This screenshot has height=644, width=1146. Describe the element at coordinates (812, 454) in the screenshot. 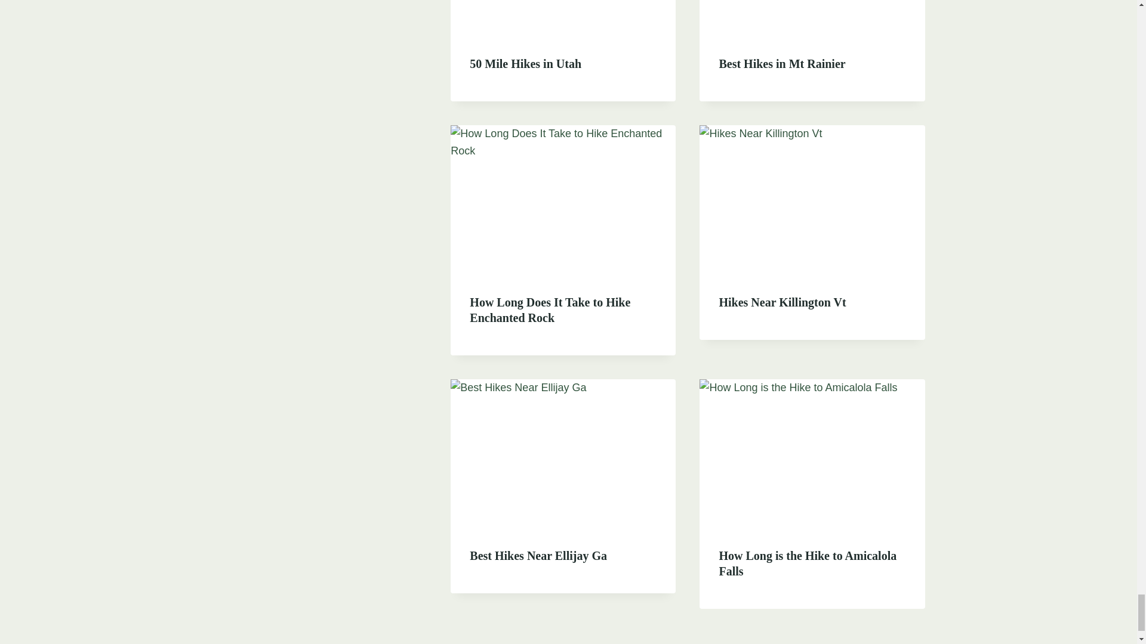

I see `How Long is the Hike to Amicalola Falls 9` at that location.